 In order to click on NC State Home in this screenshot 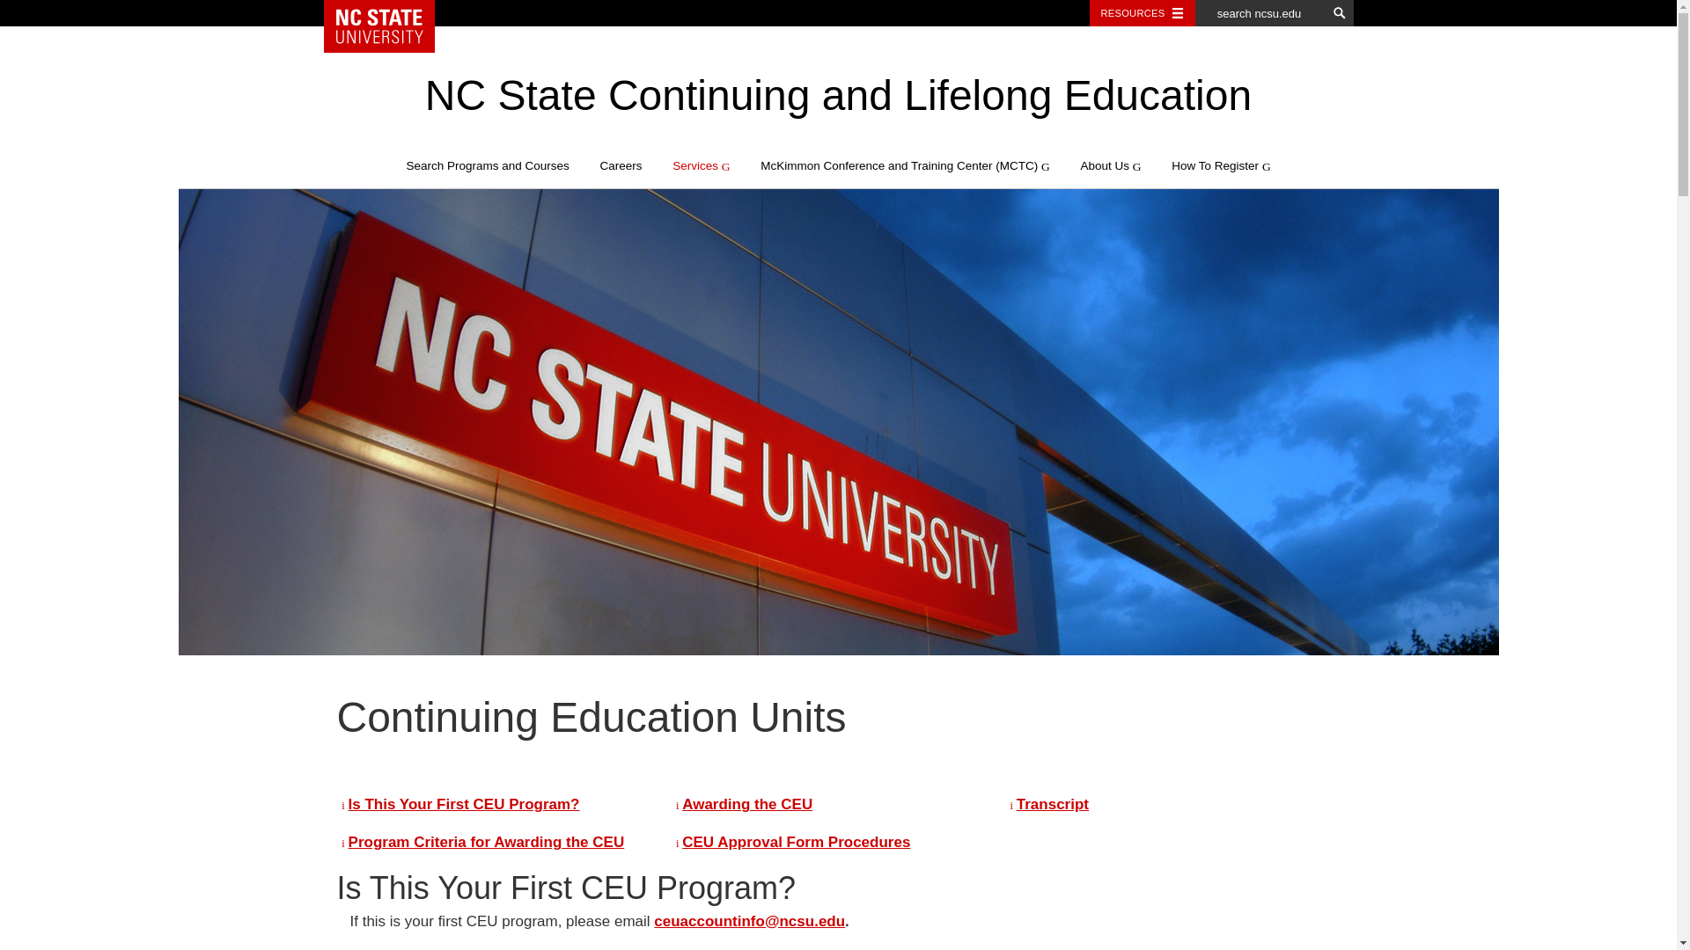, I will do `click(386, 26)`.